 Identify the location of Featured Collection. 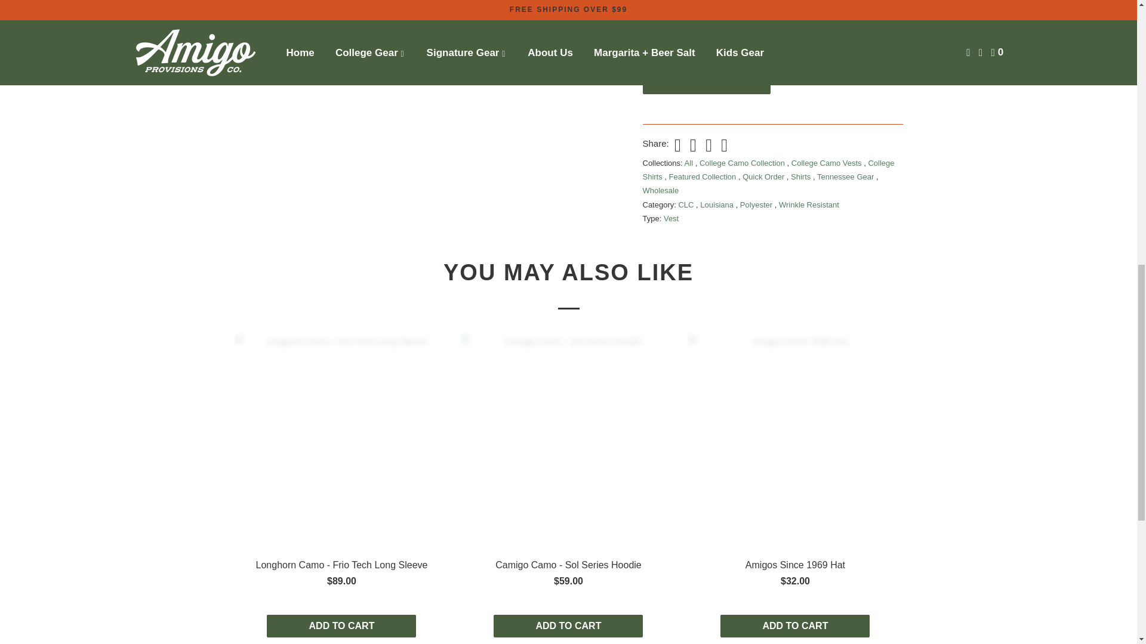
(703, 177).